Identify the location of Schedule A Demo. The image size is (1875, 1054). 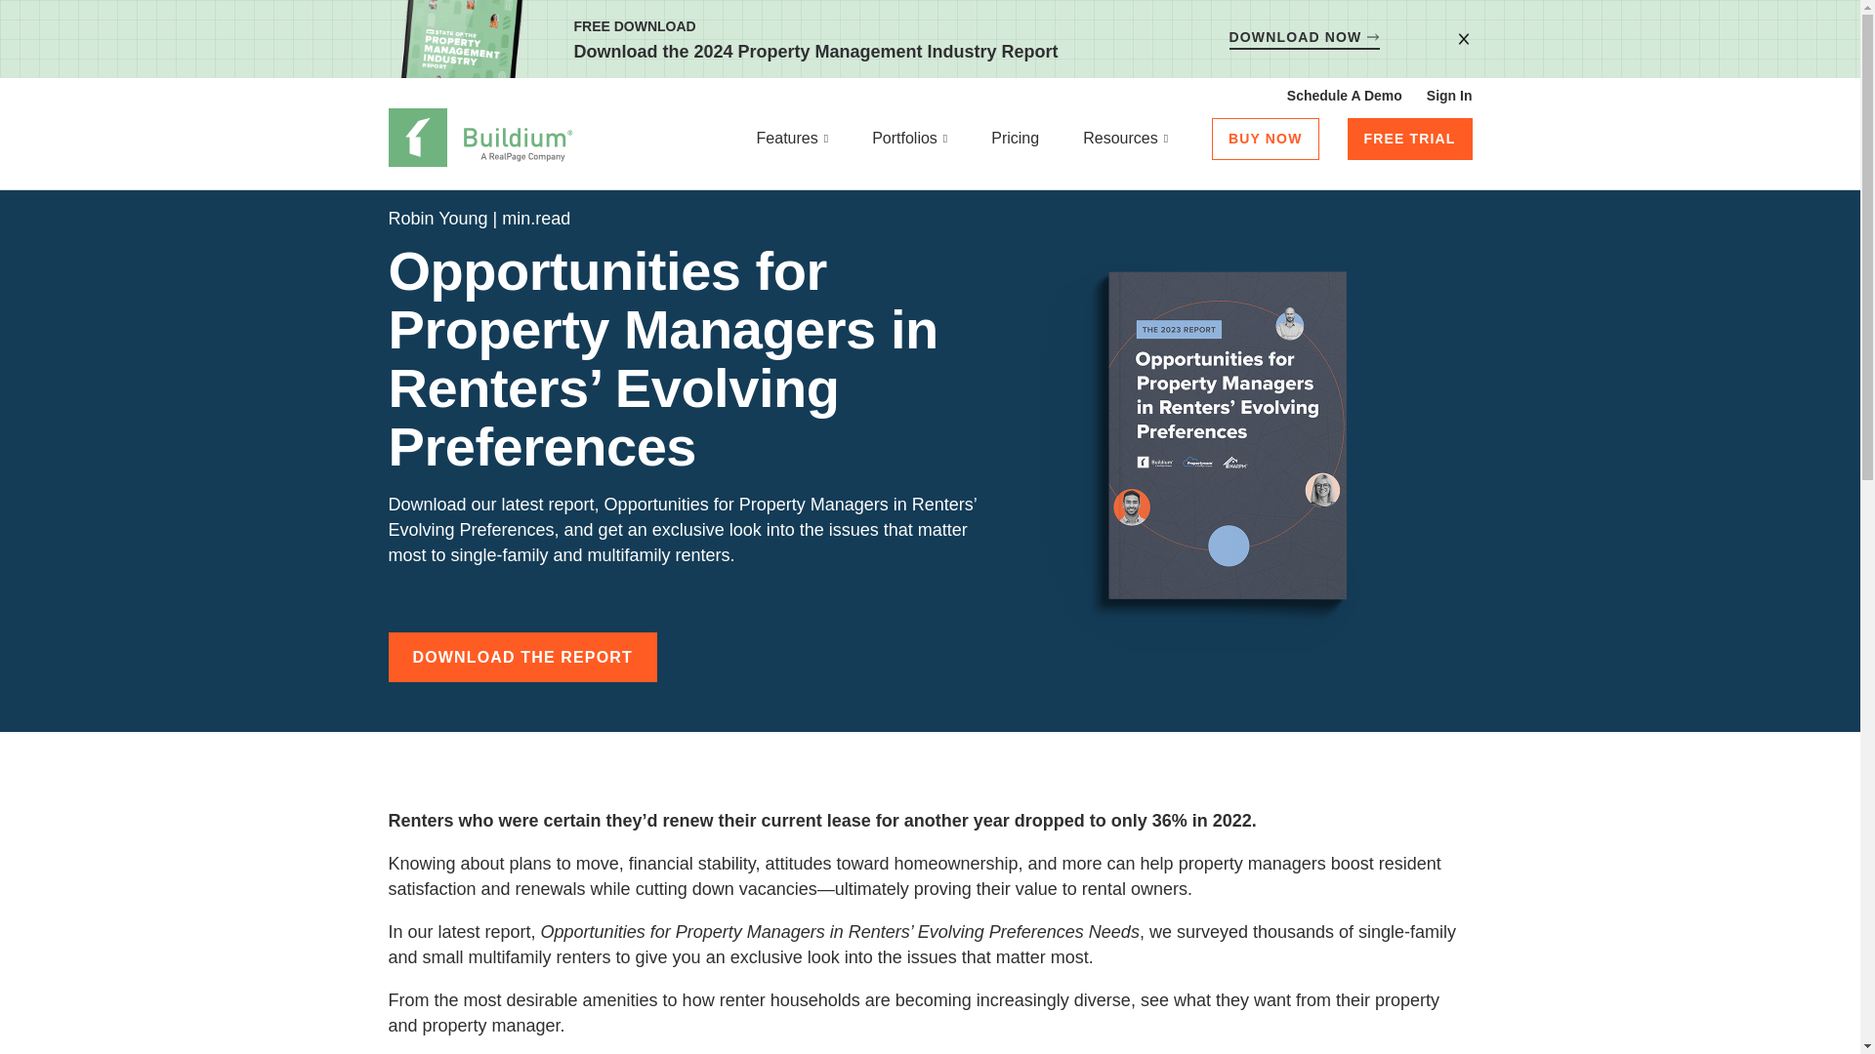
(1344, 96).